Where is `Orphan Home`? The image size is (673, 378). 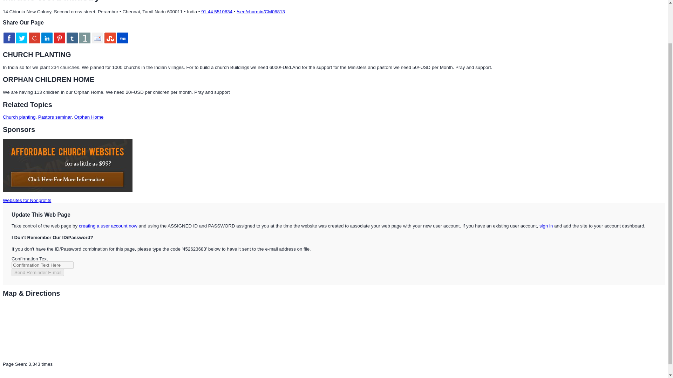
Orphan Home is located at coordinates (89, 117).